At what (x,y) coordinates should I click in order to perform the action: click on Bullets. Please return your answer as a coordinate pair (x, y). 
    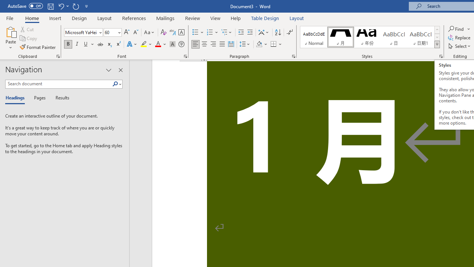
    Looking at the image, I should click on (196, 33).